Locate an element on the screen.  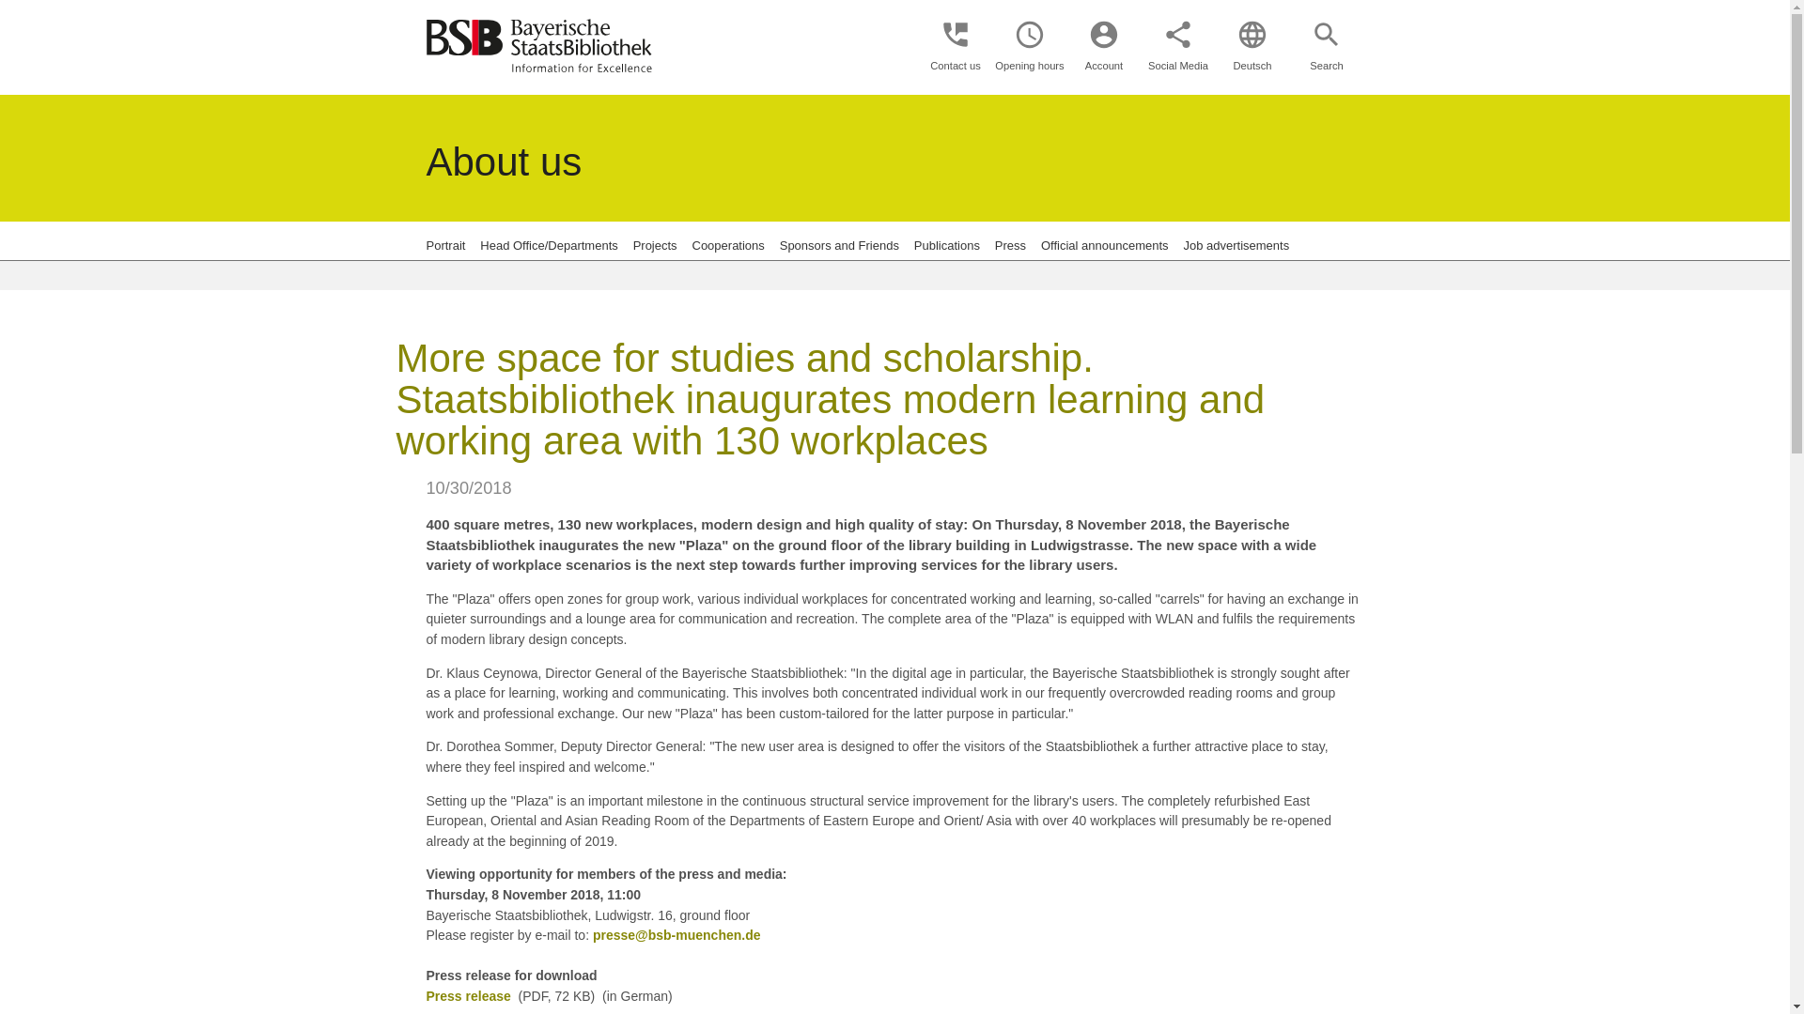
Sponsors and Friends is located at coordinates (838, 244).